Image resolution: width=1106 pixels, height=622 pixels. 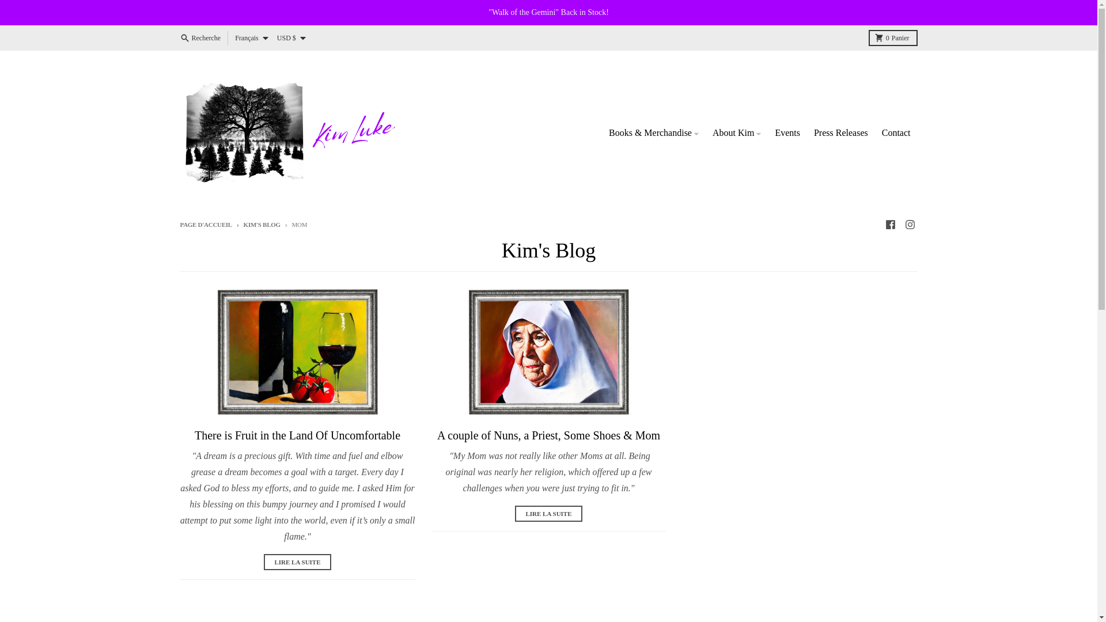 What do you see at coordinates (893, 37) in the screenshot?
I see `PAGE D'ACCUEIL` at bounding box center [893, 37].